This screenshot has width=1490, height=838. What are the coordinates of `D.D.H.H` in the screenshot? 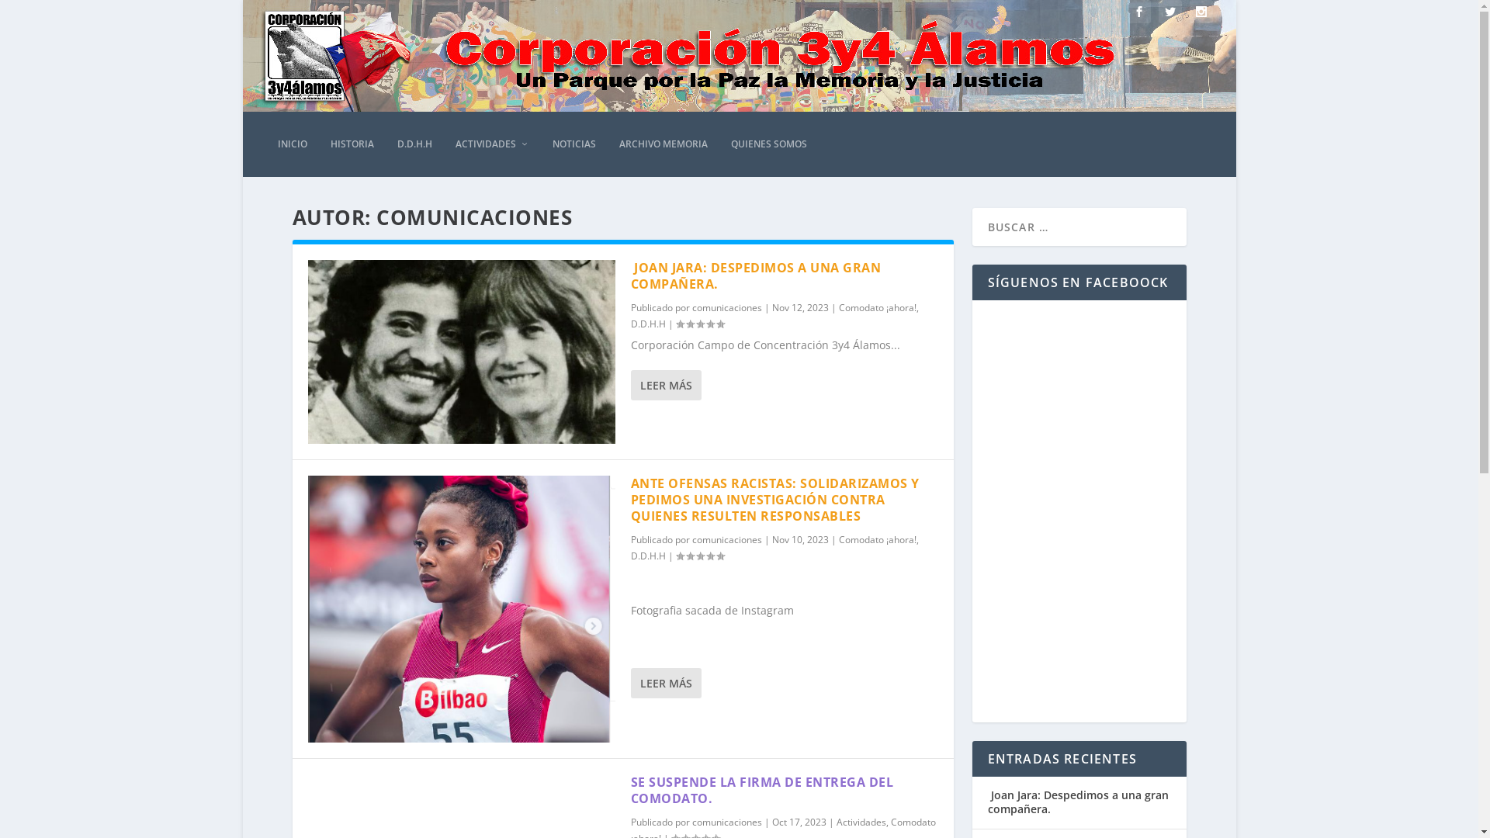 It's located at (414, 144).